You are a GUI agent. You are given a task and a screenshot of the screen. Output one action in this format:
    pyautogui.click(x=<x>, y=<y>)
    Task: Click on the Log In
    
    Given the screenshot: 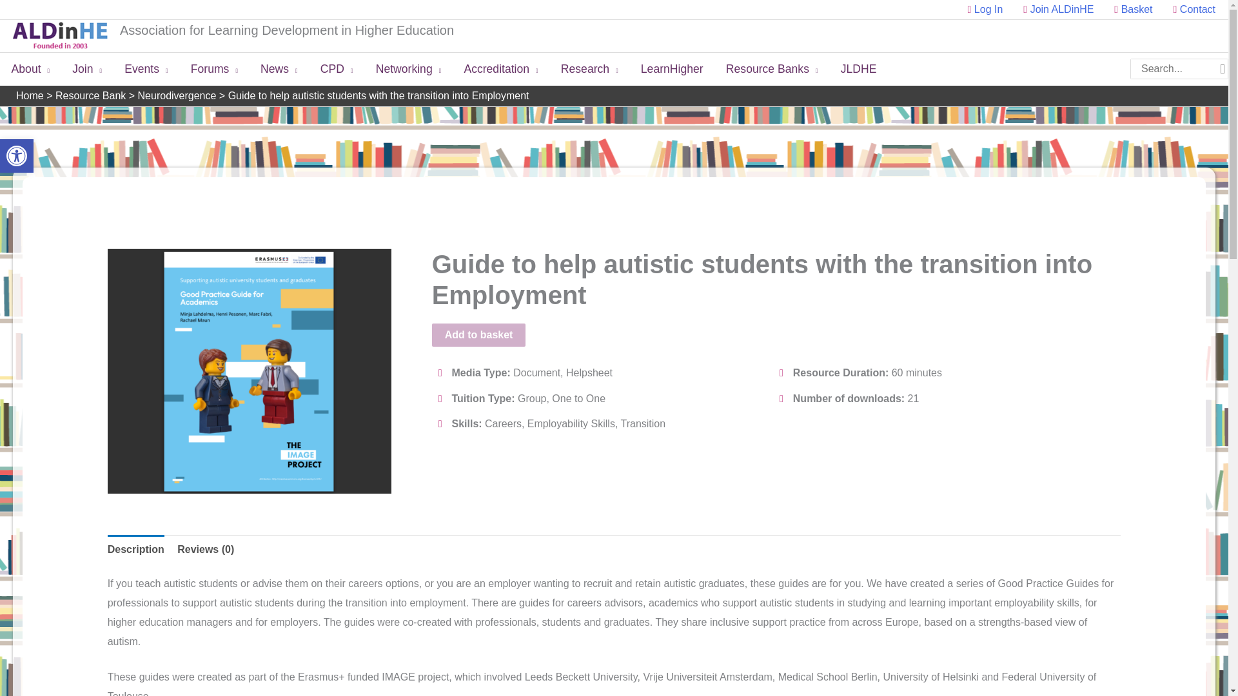 What is the action you would take?
    pyautogui.click(x=30, y=68)
    